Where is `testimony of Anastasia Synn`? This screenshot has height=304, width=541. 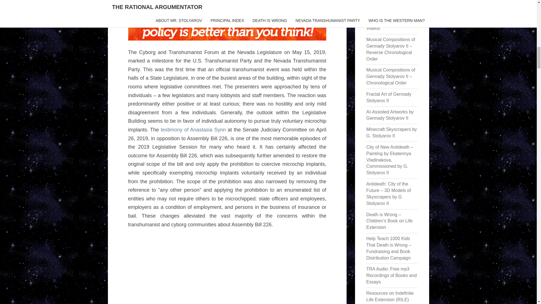 testimony of Anastasia Synn is located at coordinates (193, 129).